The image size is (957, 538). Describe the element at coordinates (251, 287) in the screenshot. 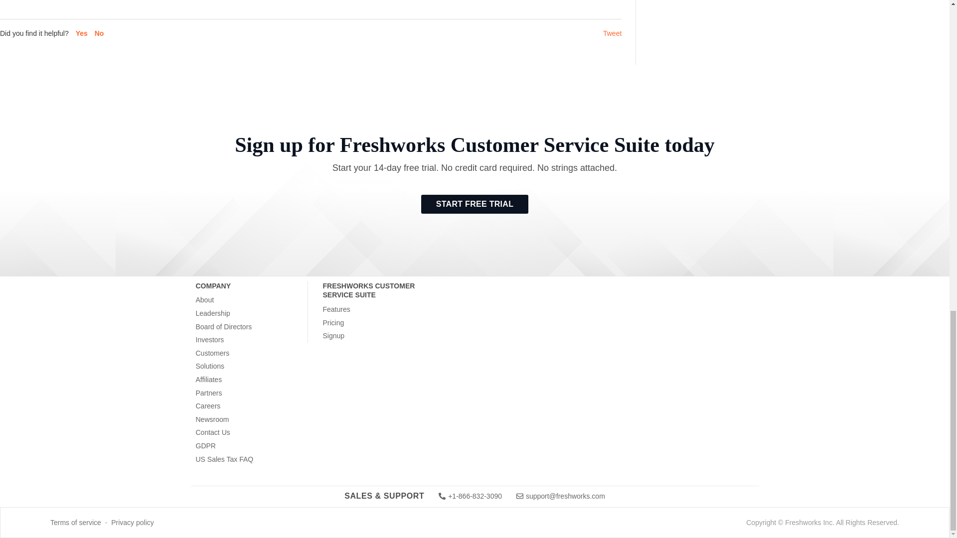

I see `COMPANY` at that location.